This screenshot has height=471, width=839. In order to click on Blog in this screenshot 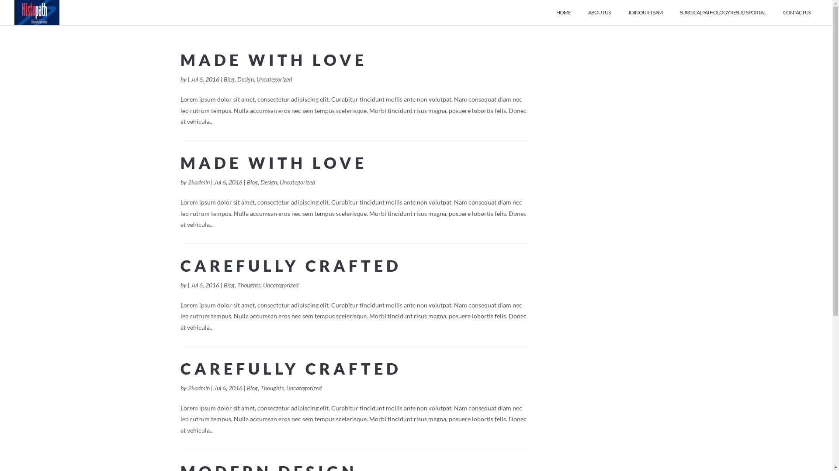, I will do `click(252, 388)`.